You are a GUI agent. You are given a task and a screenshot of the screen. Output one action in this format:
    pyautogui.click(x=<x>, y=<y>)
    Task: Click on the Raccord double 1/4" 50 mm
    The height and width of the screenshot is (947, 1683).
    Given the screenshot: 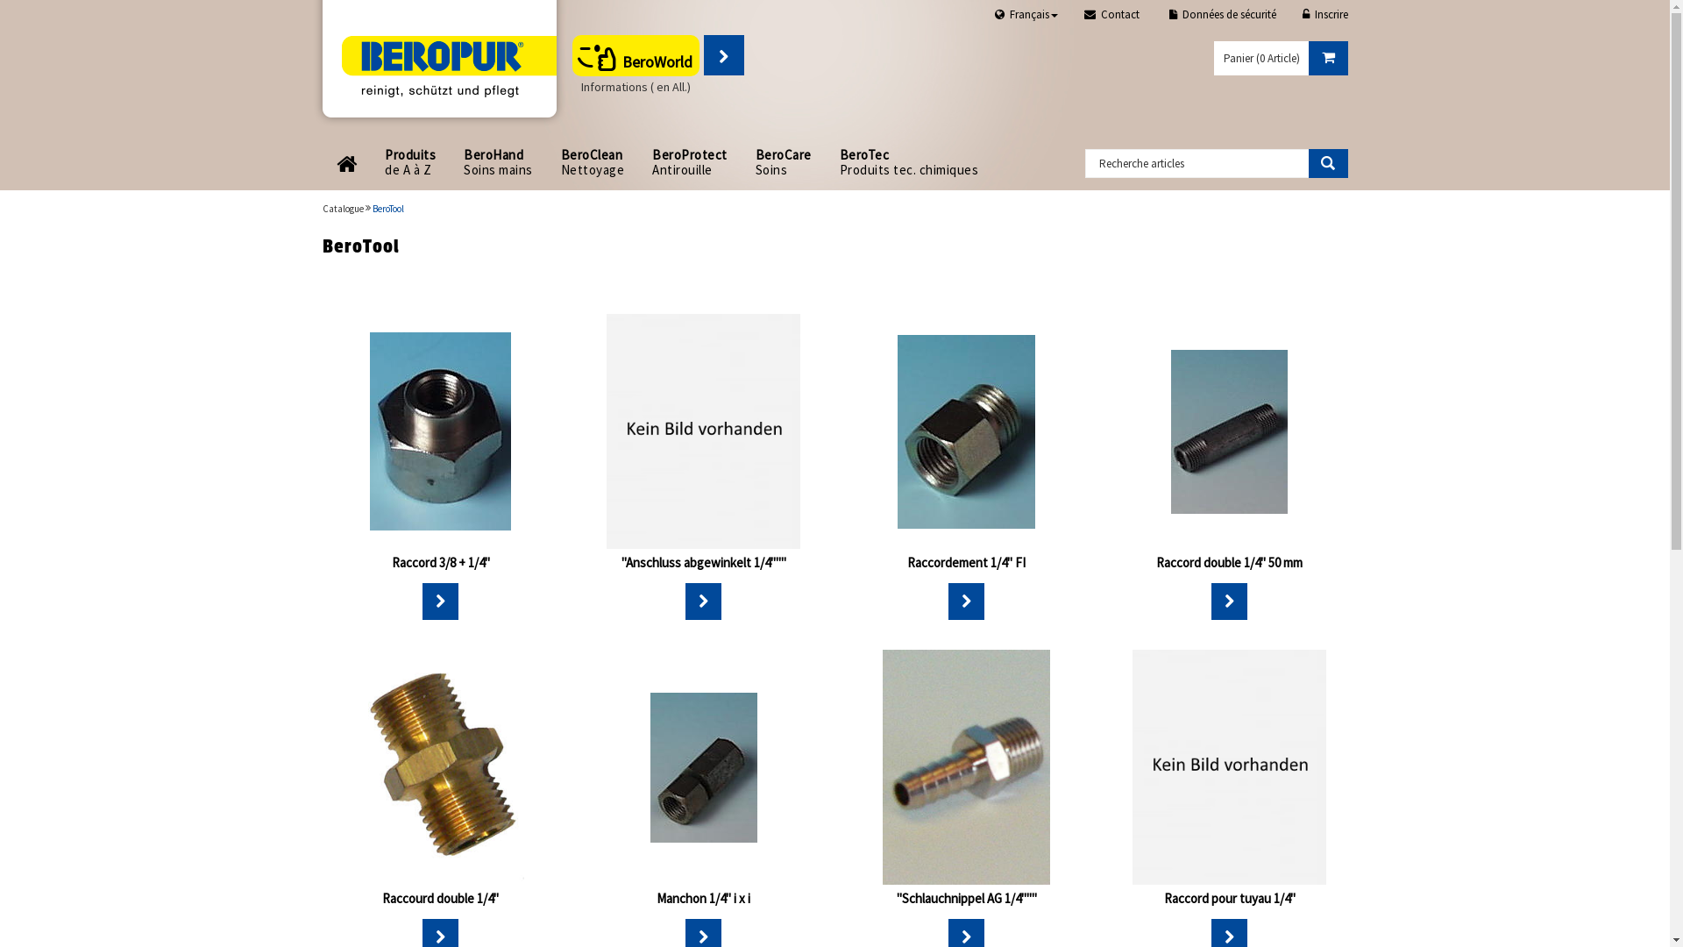 What is the action you would take?
    pyautogui.click(x=1229, y=563)
    